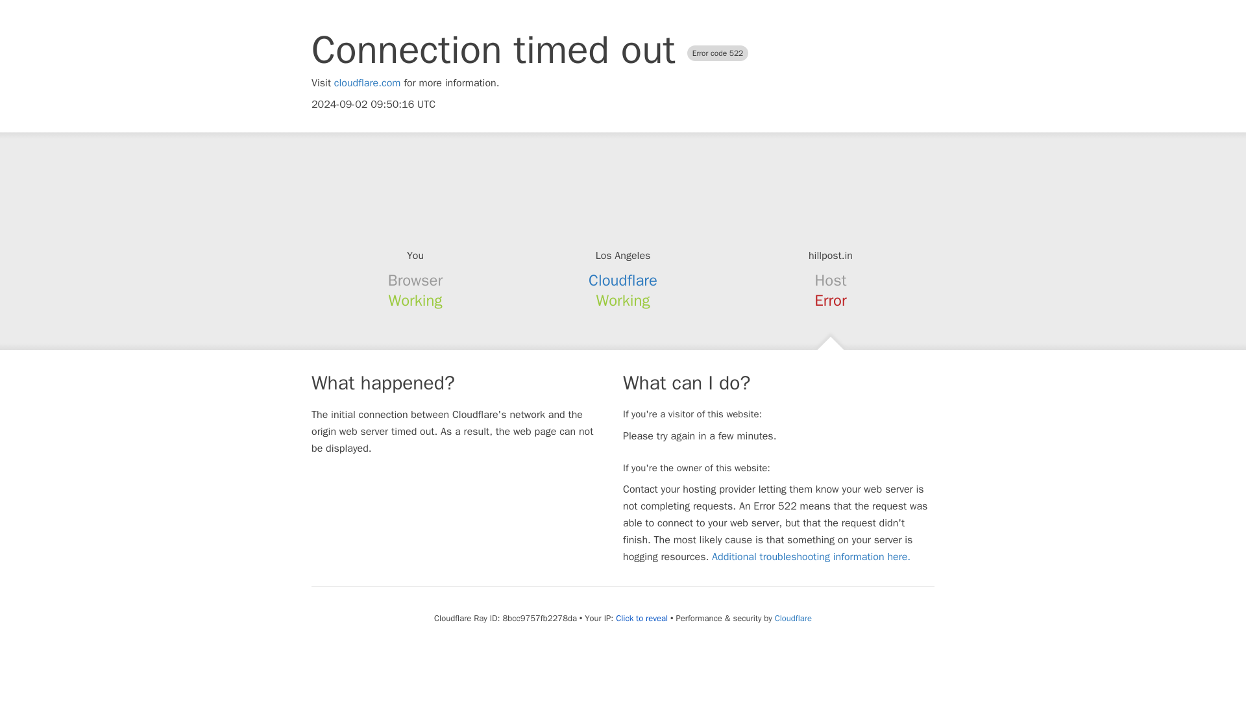  What do you see at coordinates (641, 618) in the screenshot?
I see `Click to reveal` at bounding box center [641, 618].